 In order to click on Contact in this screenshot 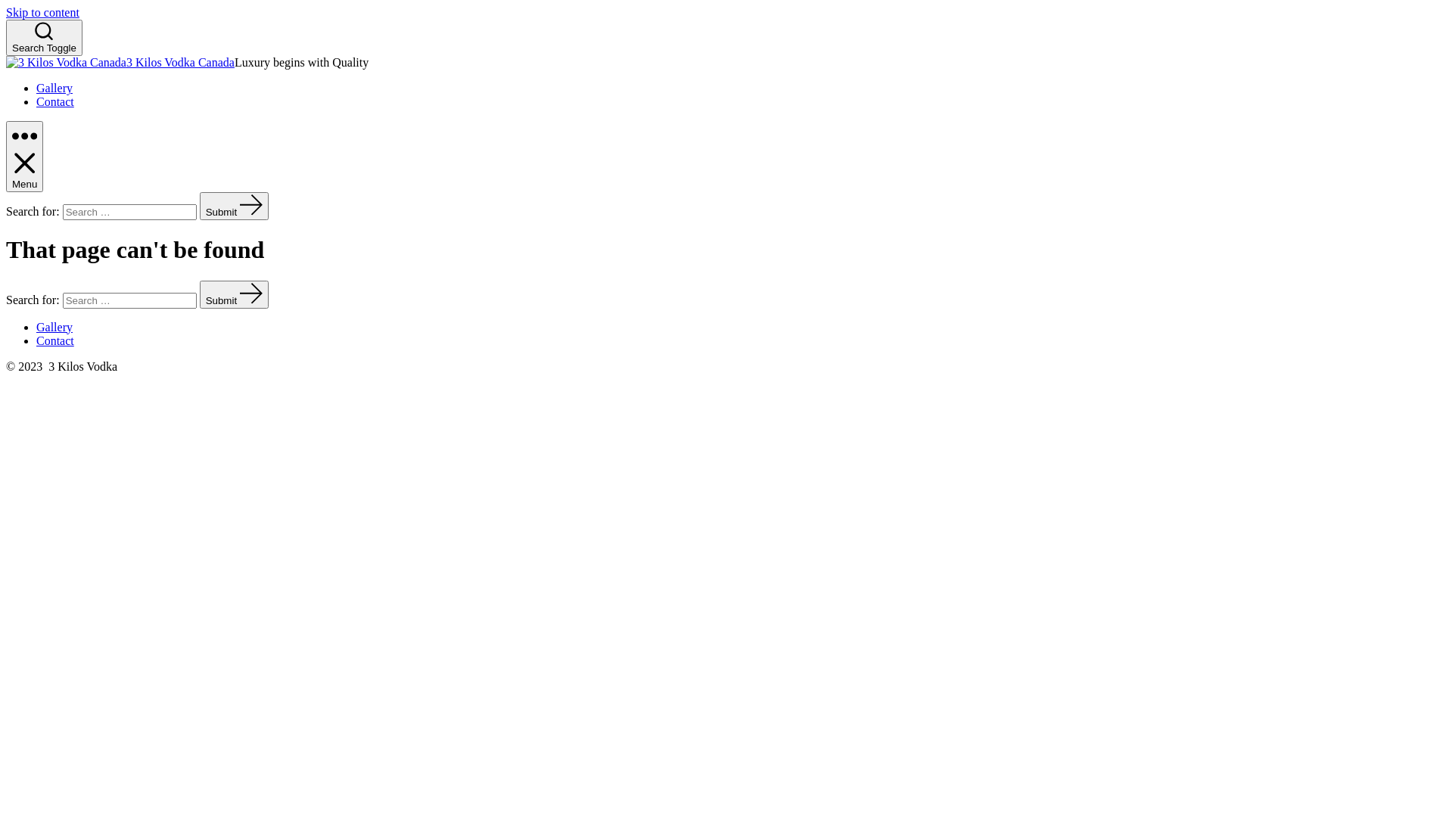, I will do `click(55, 340)`.